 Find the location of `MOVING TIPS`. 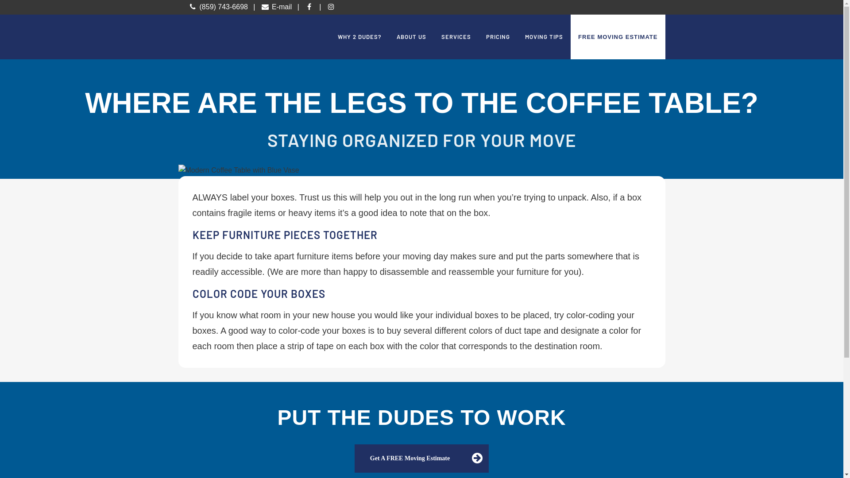

MOVING TIPS is located at coordinates (544, 37).